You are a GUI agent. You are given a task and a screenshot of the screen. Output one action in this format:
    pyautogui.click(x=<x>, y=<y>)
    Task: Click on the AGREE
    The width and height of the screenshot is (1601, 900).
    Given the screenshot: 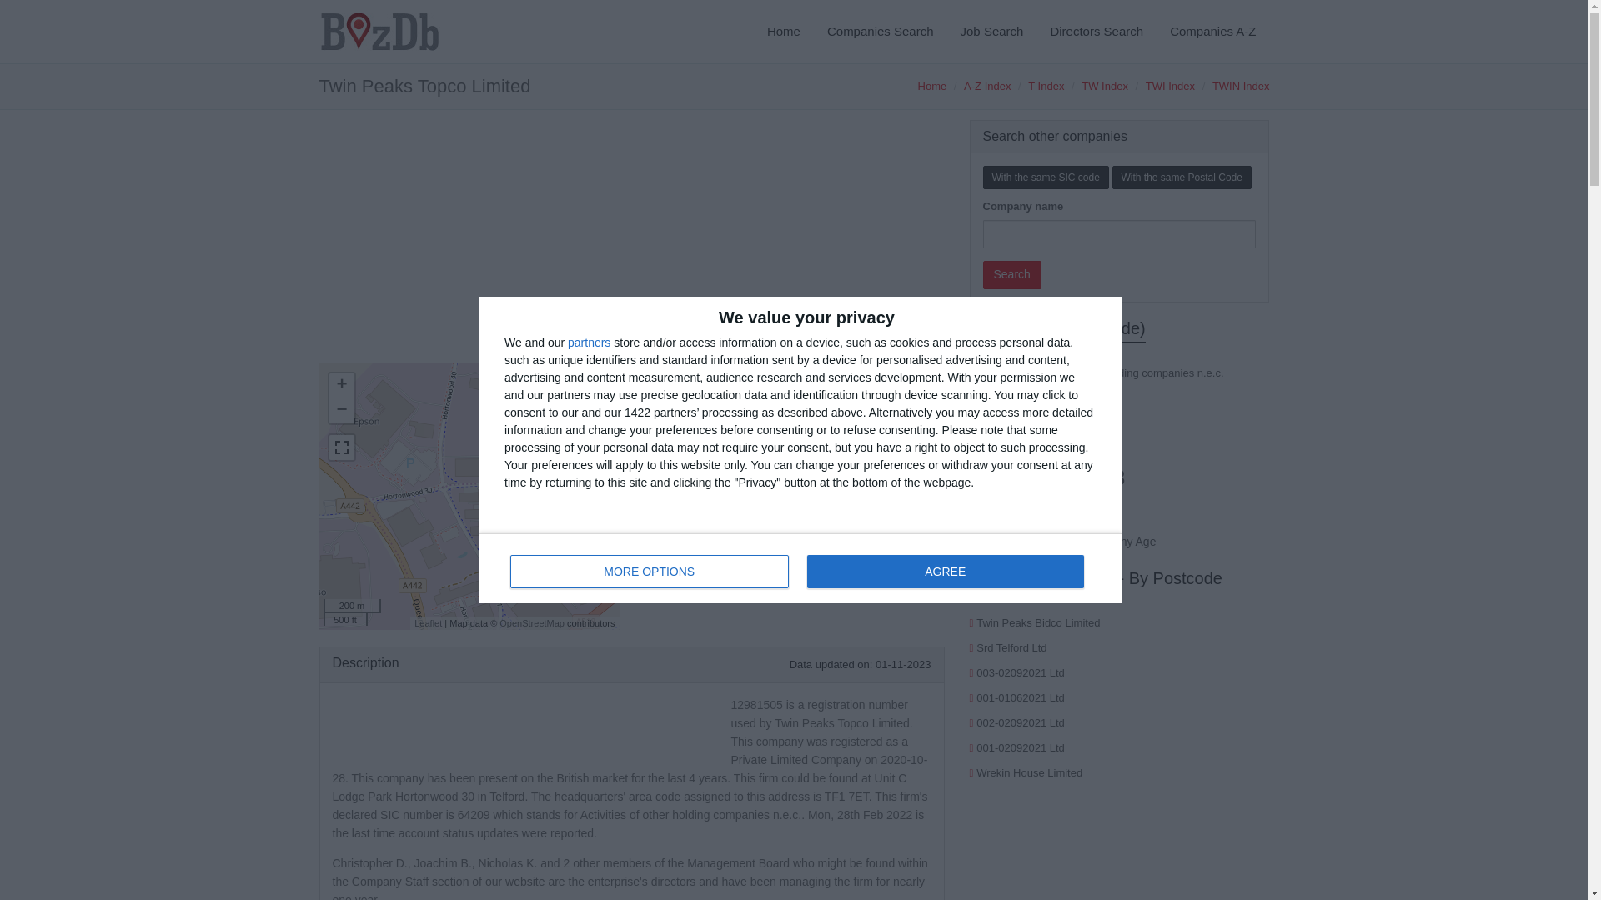 What is the action you would take?
    pyautogui.click(x=945, y=572)
    